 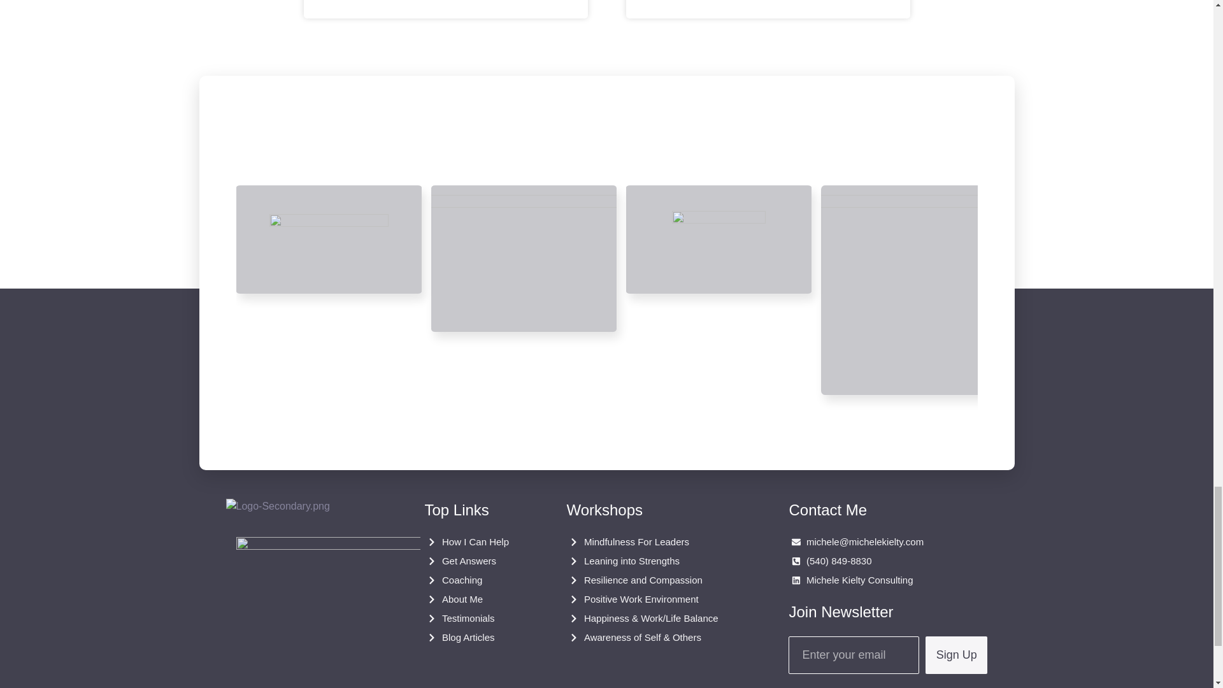 I want to click on Resilience and Compassion, so click(x=659, y=580).